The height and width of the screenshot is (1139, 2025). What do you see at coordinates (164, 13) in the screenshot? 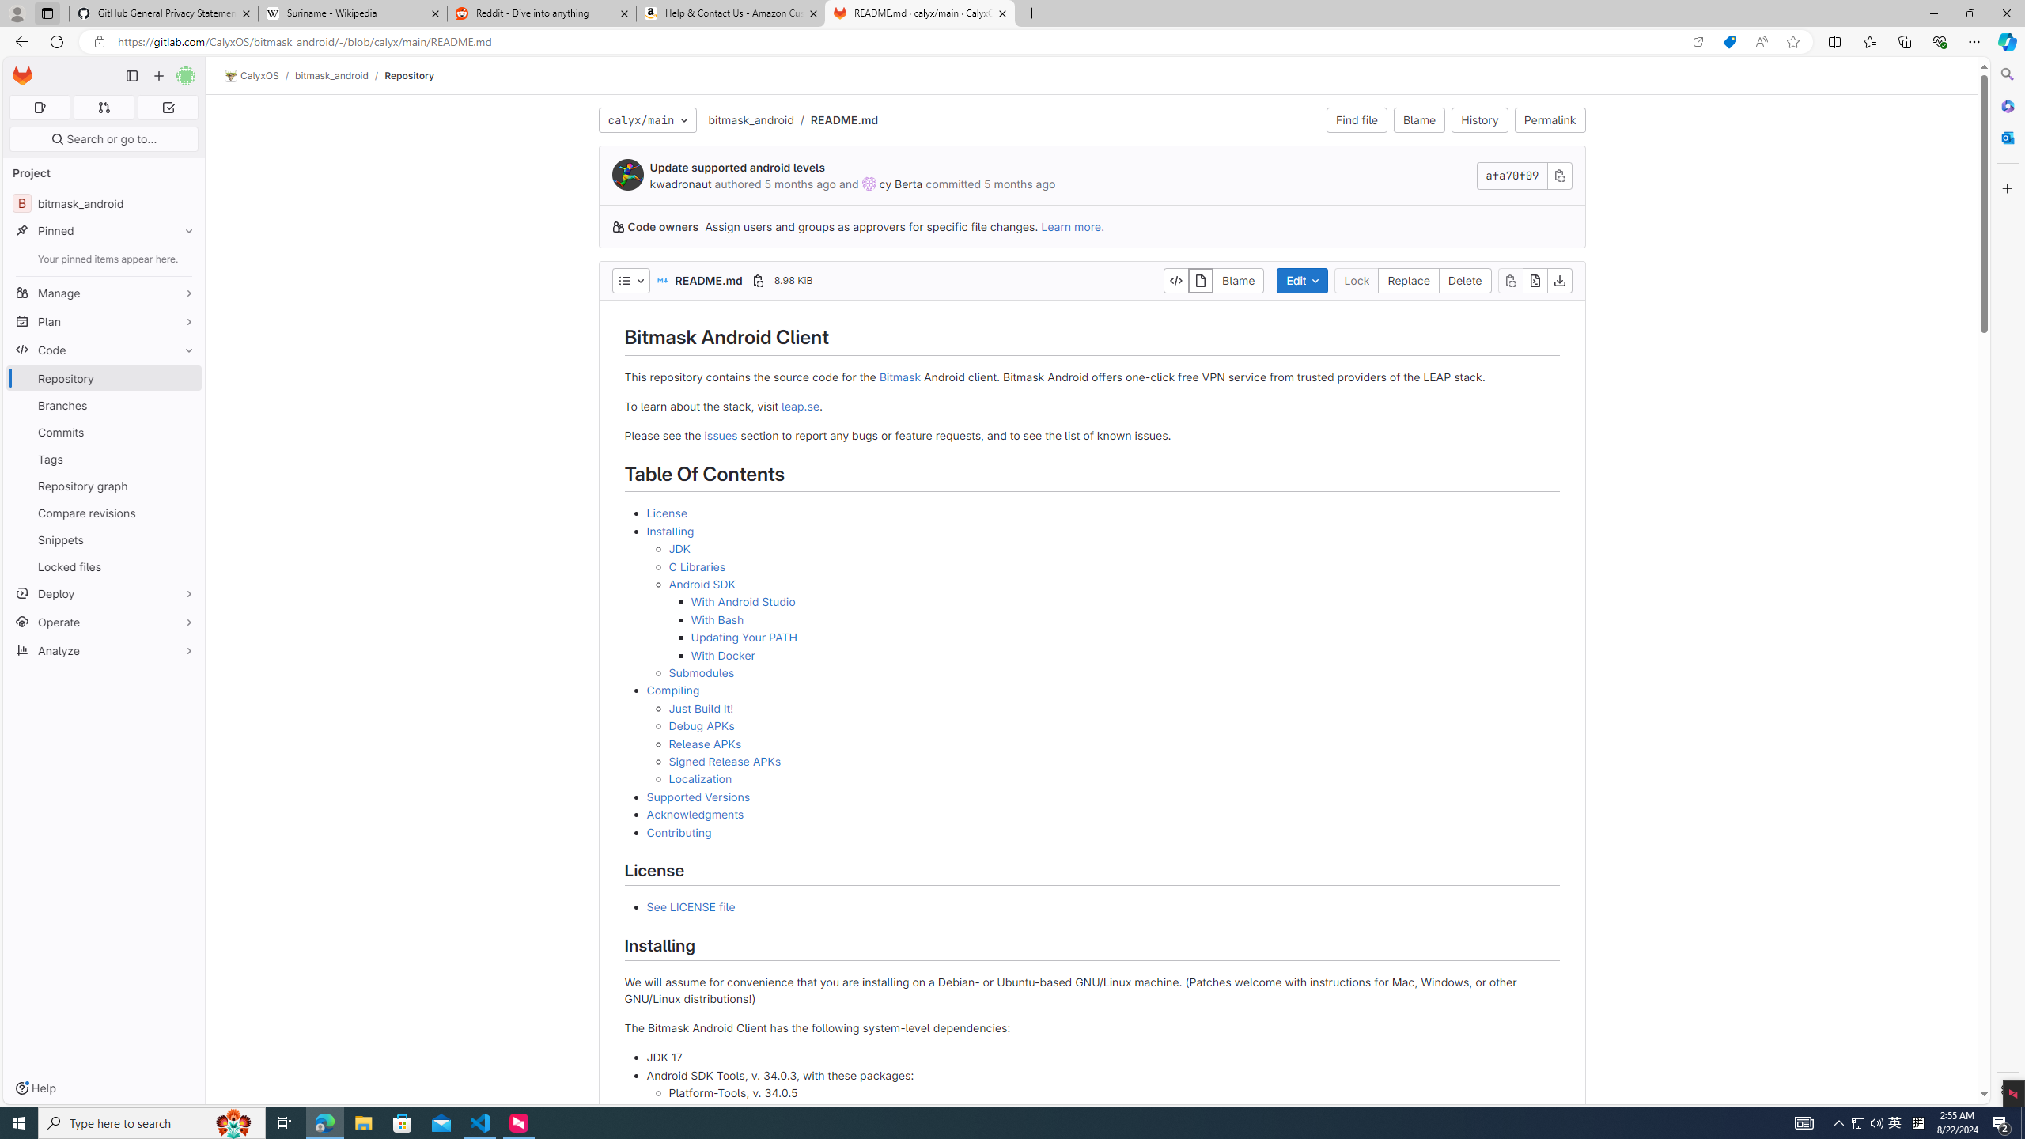
I see `GitHub General Privacy Statement - GitHub Docs` at bounding box center [164, 13].